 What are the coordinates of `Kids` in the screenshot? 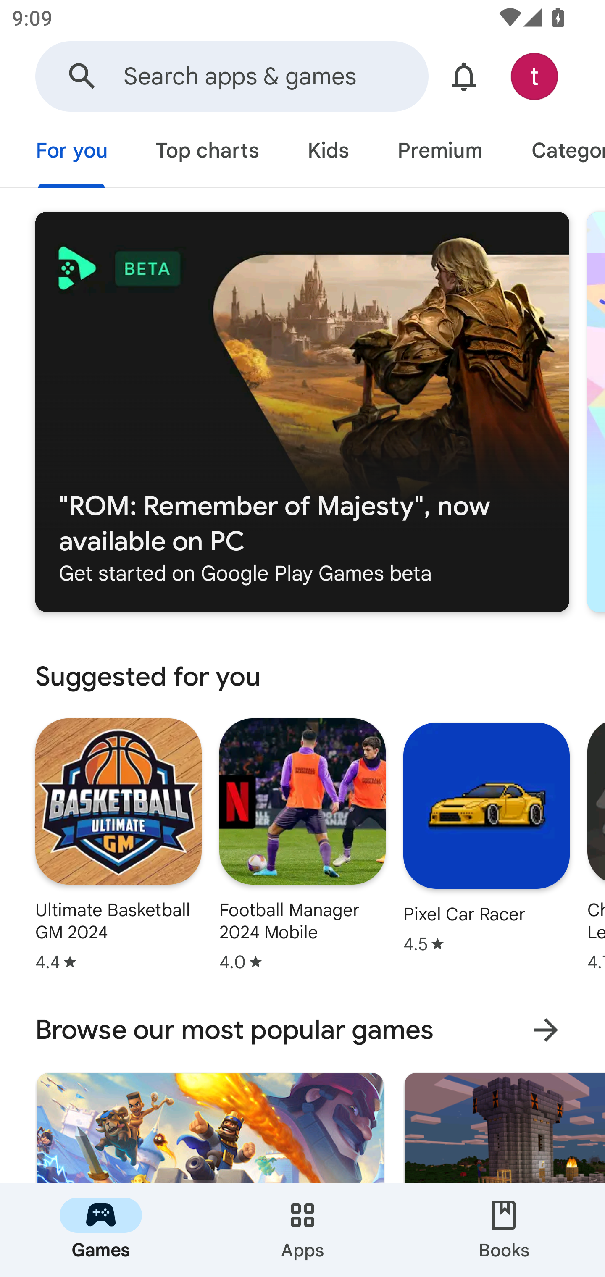 It's located at (328, 152).